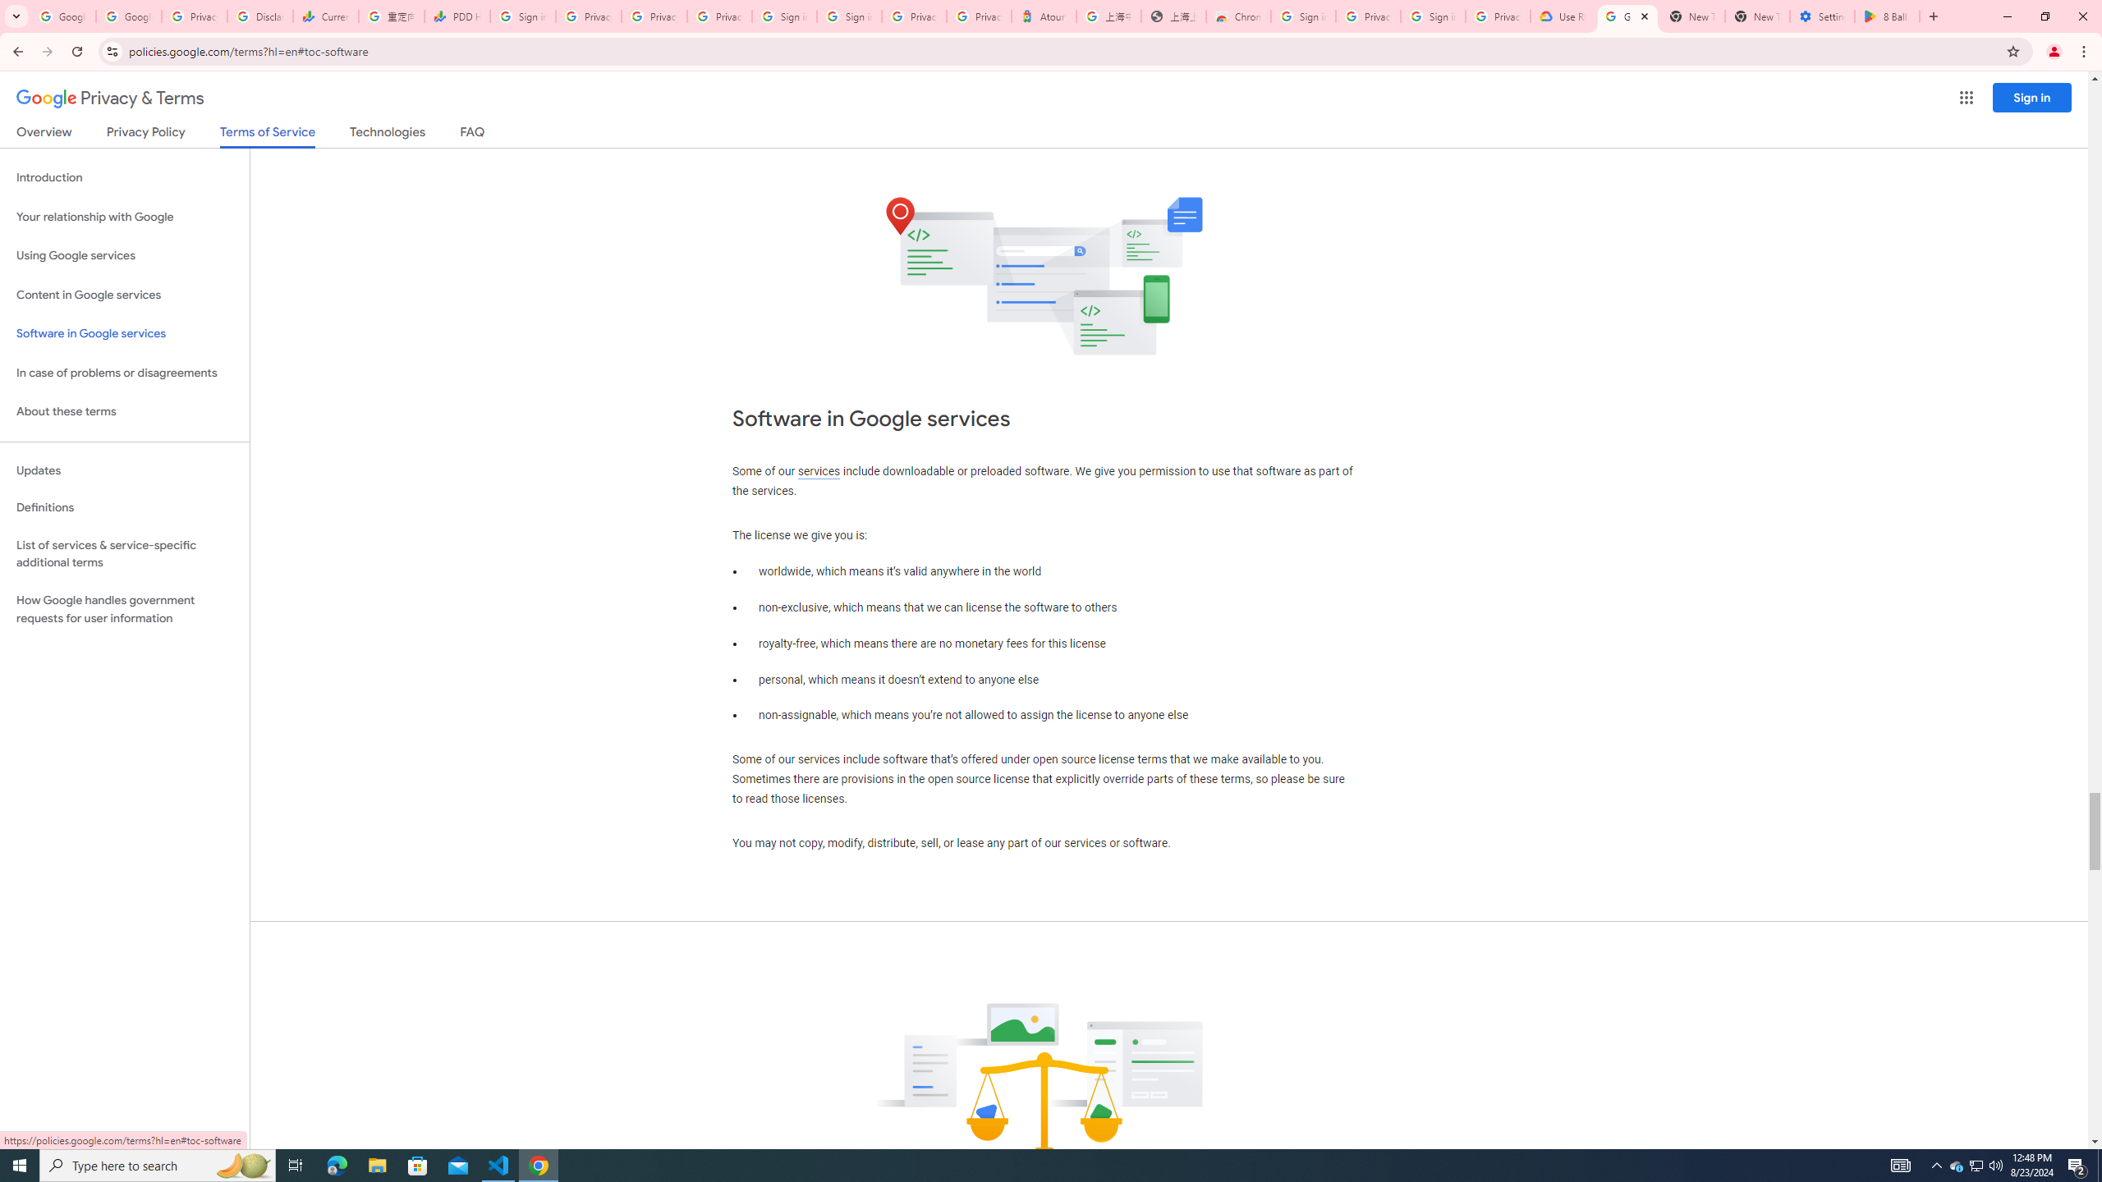  Describe the element at coordinates (457, 16) in the screenshot. I see `PDD Holdings Inc - ADR (PDD) Price & News - Google Finance` at that location.